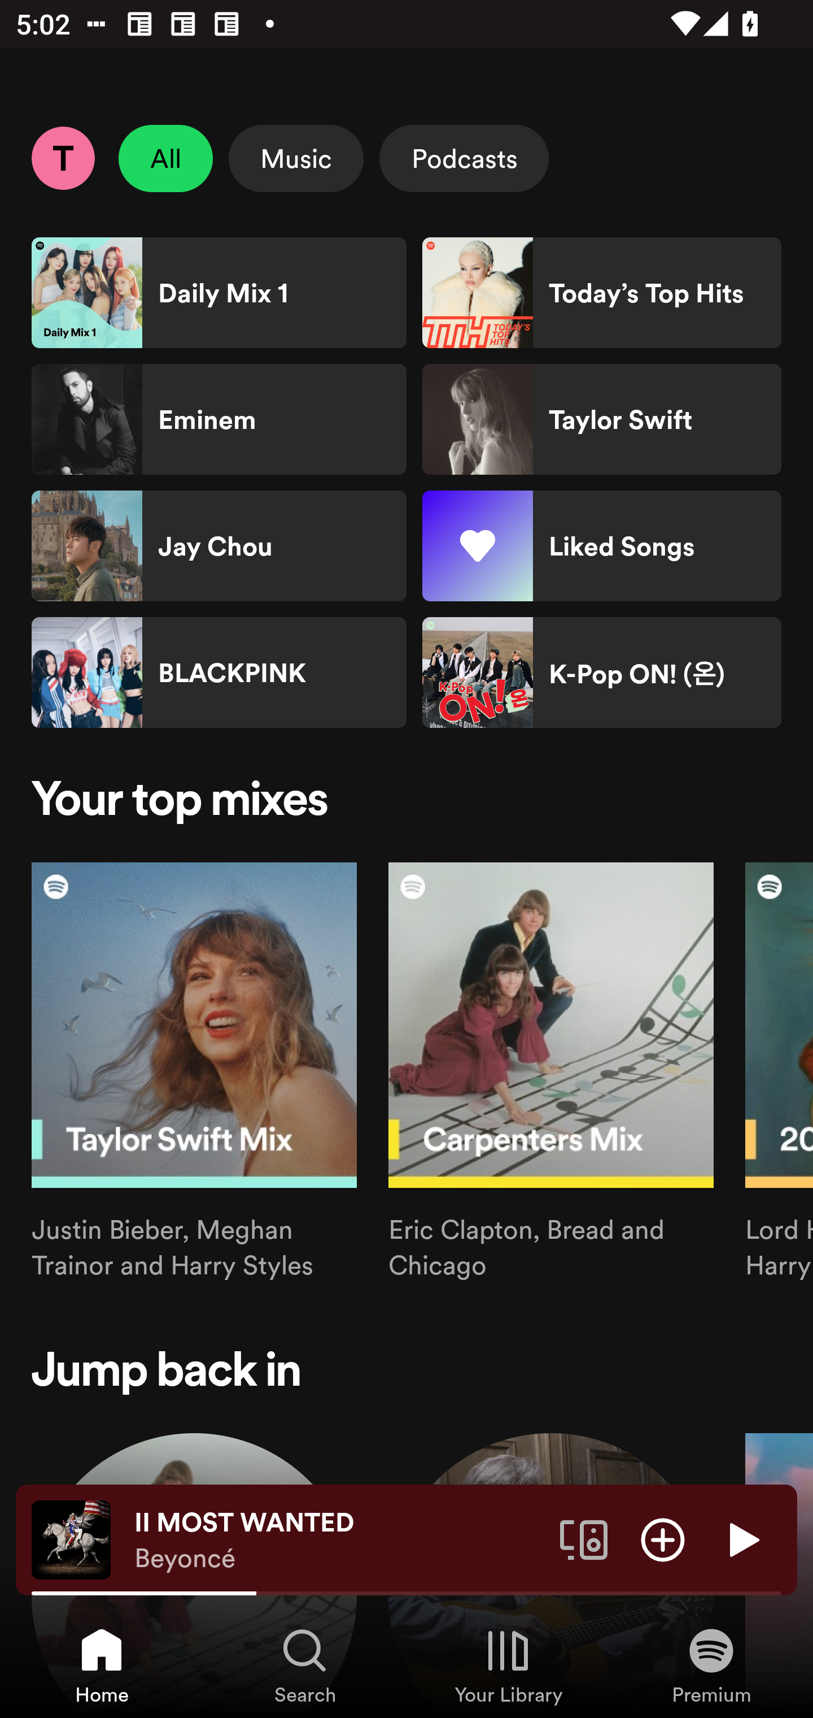 Image resolution: width=813 pixels, height=1718 pixels. Describe the element at coordinates (339, 1540) in the screenshot. I see `II MOST WANTED Beyoncé` at that location.